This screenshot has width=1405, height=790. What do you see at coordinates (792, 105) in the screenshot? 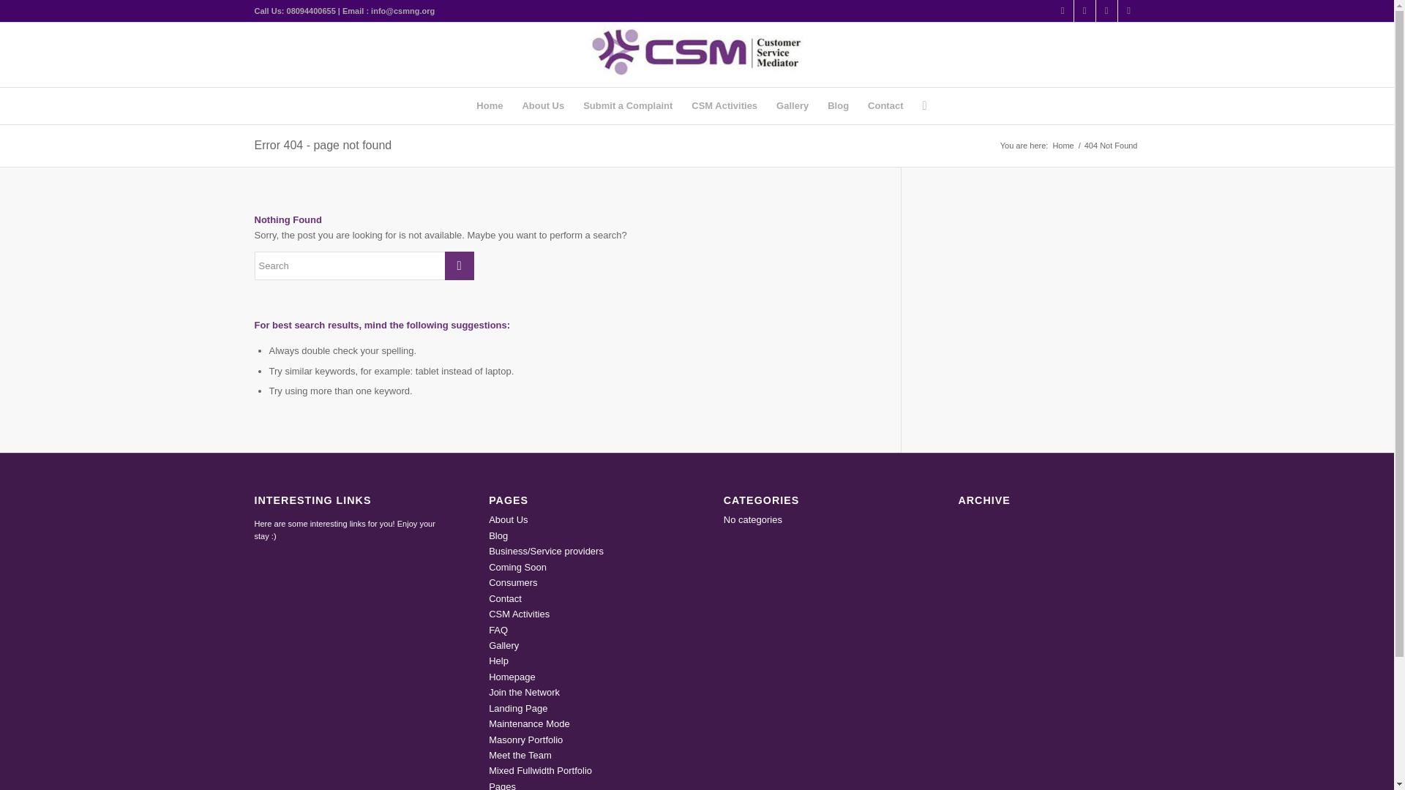
I see `Gallery` at bounding box center [792, 105].